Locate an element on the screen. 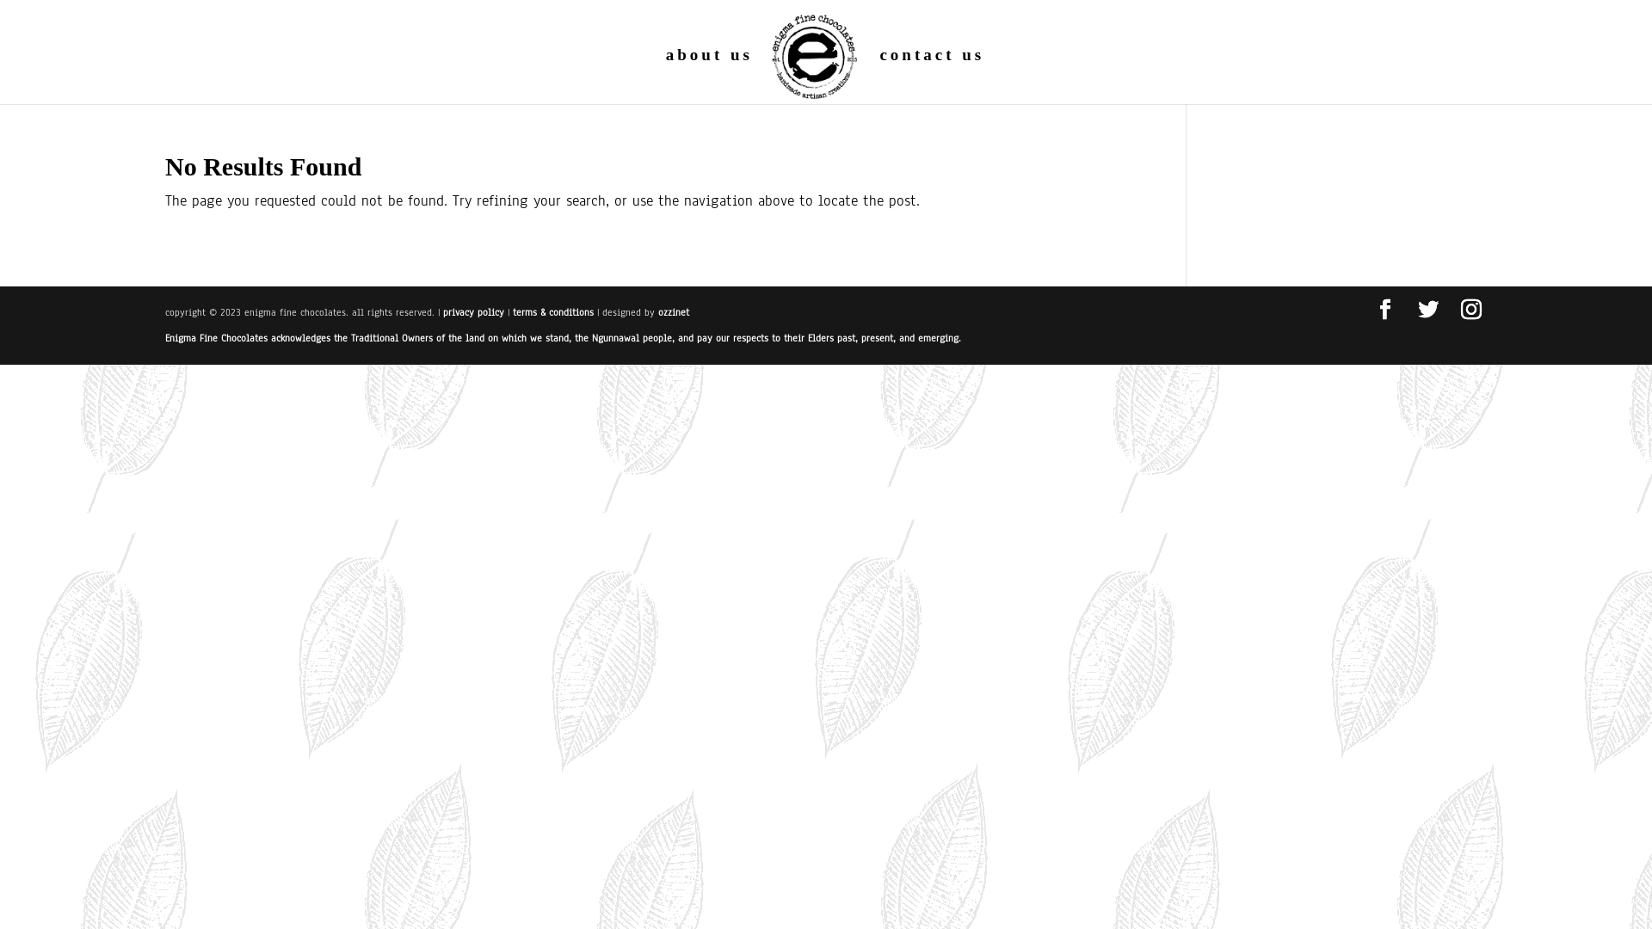  terms & conditions is located at coordinates (555, 312).